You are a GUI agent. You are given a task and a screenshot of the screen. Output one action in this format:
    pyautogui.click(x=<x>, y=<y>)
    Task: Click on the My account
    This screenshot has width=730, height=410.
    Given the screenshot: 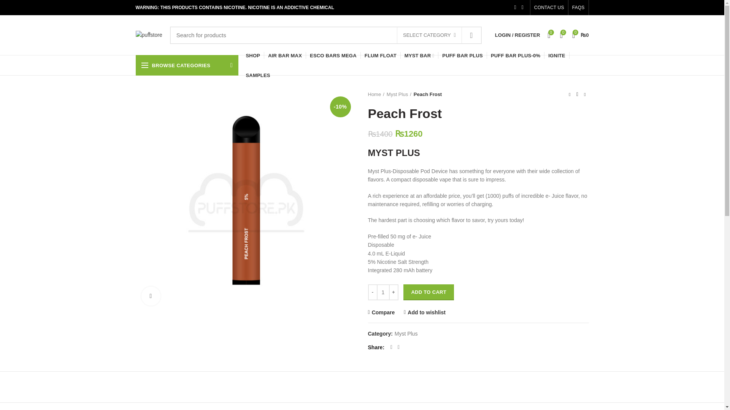 What is the action you would take?
    pyautogui.click(x=517, y=35)
    